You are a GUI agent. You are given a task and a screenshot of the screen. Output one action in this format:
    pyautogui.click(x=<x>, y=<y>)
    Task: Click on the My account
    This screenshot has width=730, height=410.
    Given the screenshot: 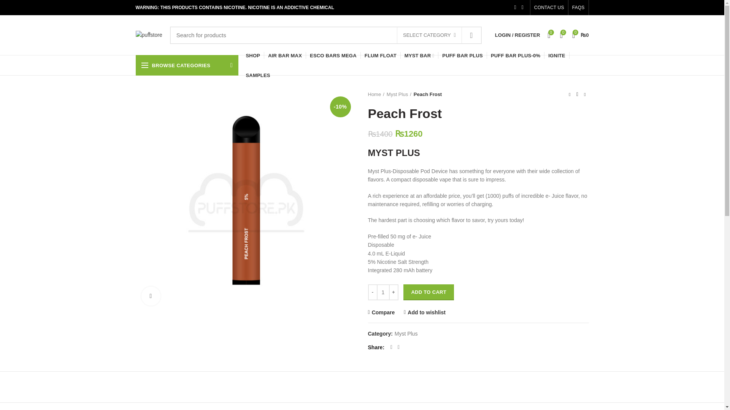 What is the action you would take?
    pyautogui.click(x=517, y=35)
    